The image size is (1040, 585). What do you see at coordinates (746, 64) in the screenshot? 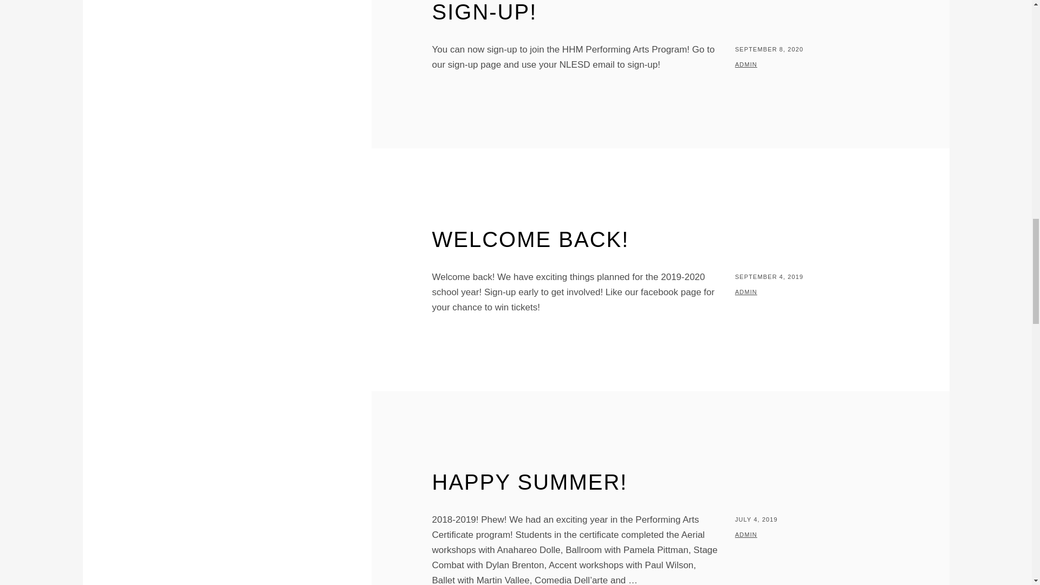
I see `ADMIN` at bounding box center [746, 64].